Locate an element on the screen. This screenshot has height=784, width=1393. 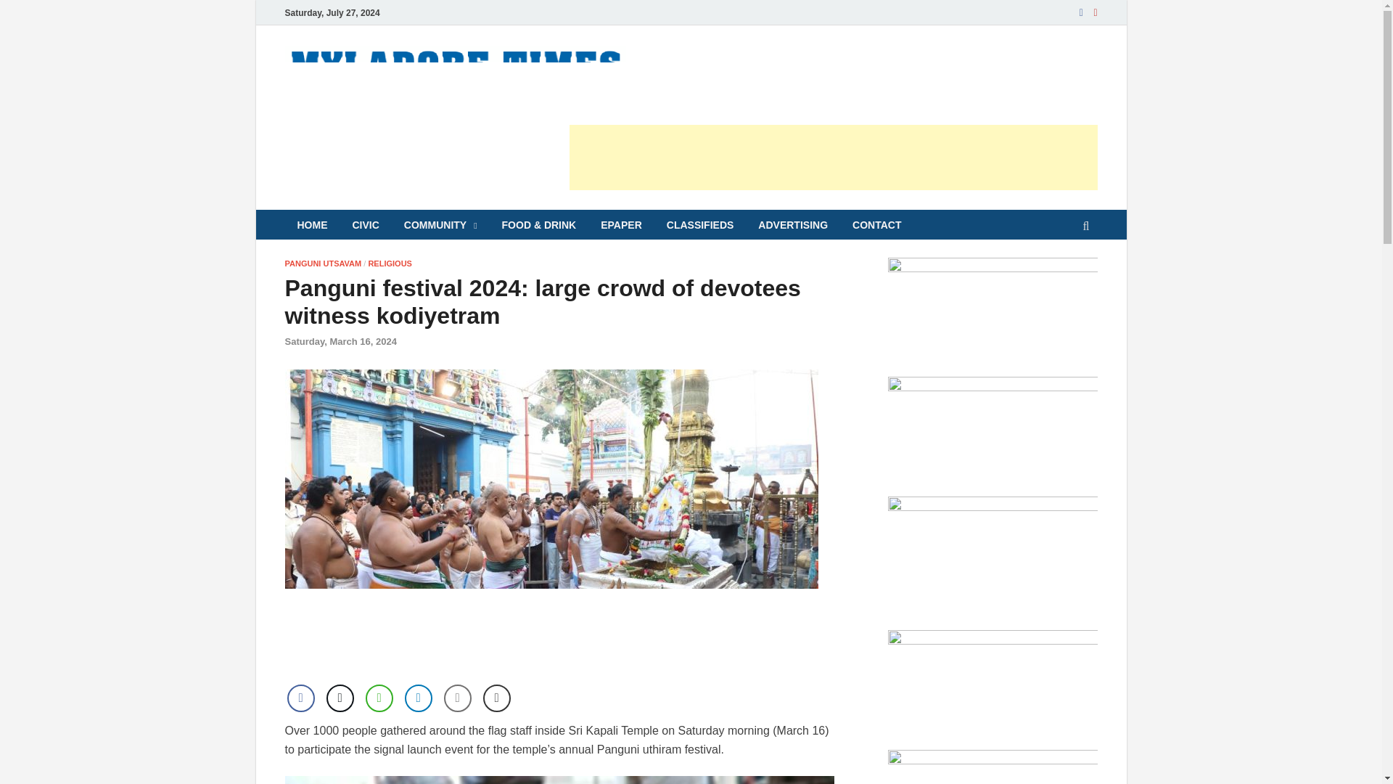
CIVIC is located at coordinates (366, 225).